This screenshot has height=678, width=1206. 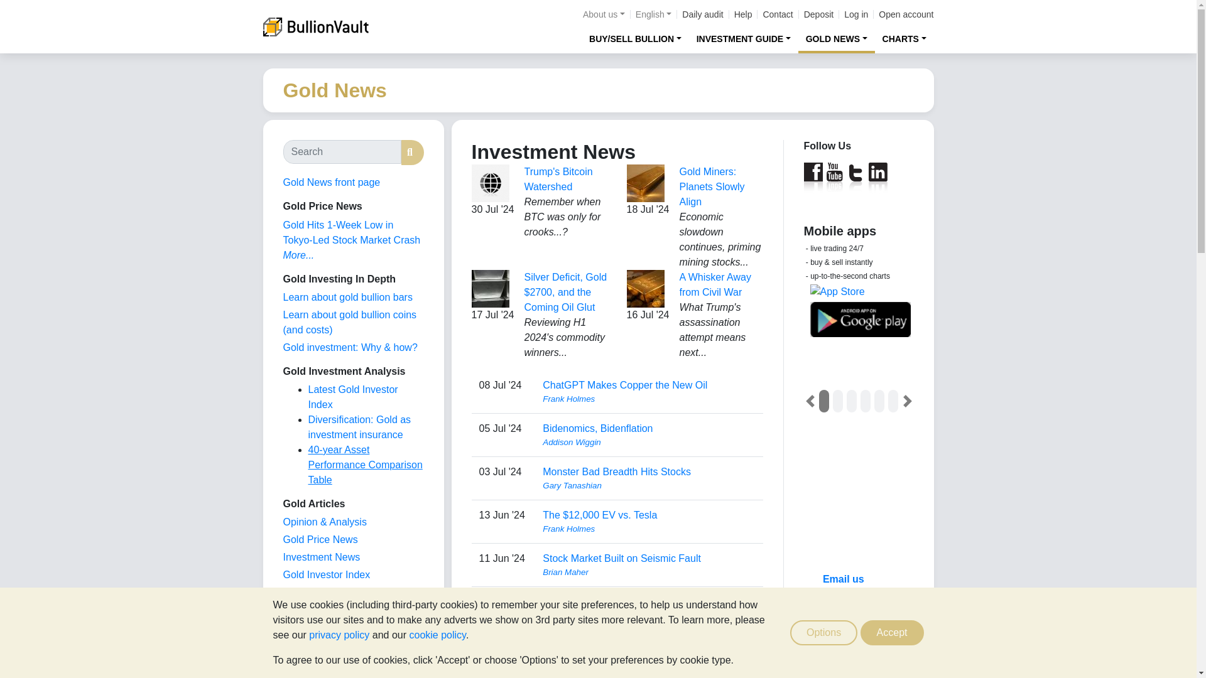 I want to click on privacy policy, so click(x=339, y=635).